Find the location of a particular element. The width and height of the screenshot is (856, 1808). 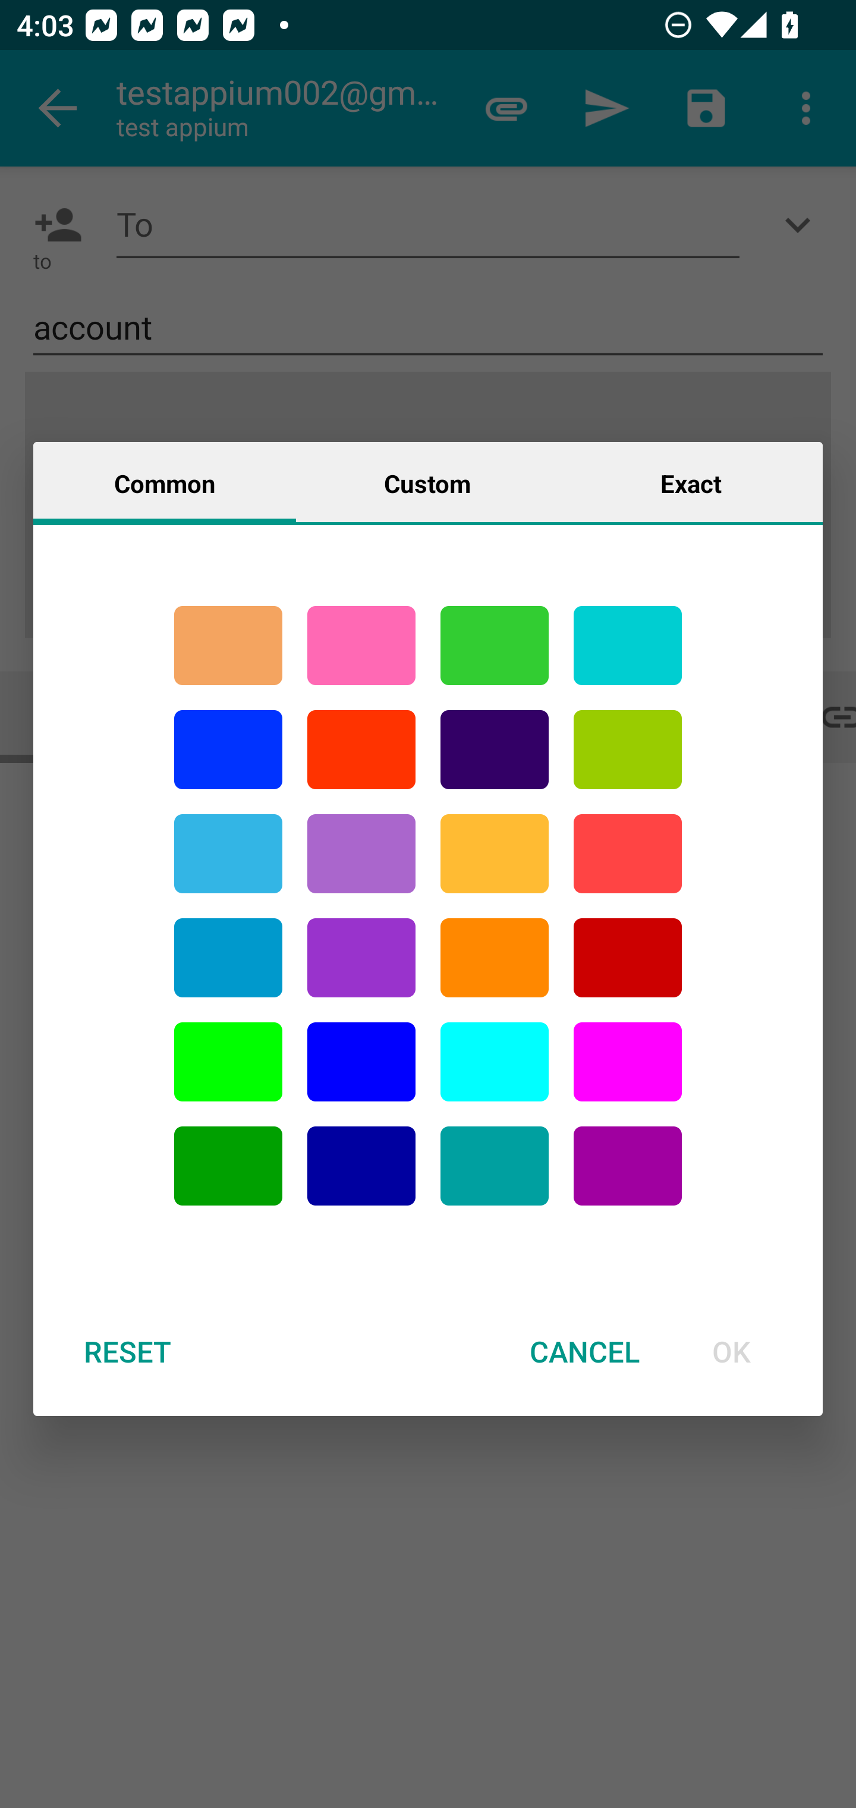

Peach is located at coordinates (228, 645).